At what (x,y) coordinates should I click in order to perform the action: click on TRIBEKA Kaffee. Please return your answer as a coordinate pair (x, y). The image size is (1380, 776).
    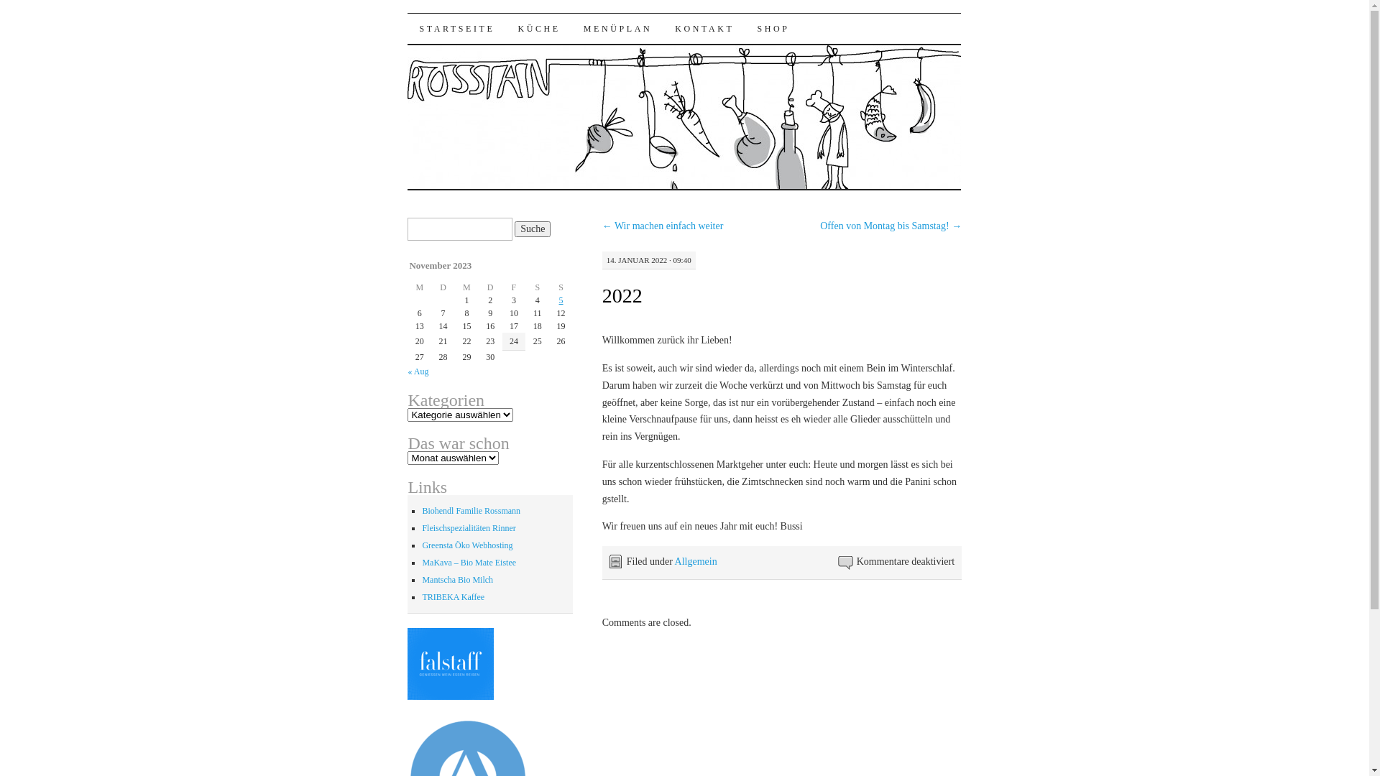
    Looking at the image, I should click on (453, 597).